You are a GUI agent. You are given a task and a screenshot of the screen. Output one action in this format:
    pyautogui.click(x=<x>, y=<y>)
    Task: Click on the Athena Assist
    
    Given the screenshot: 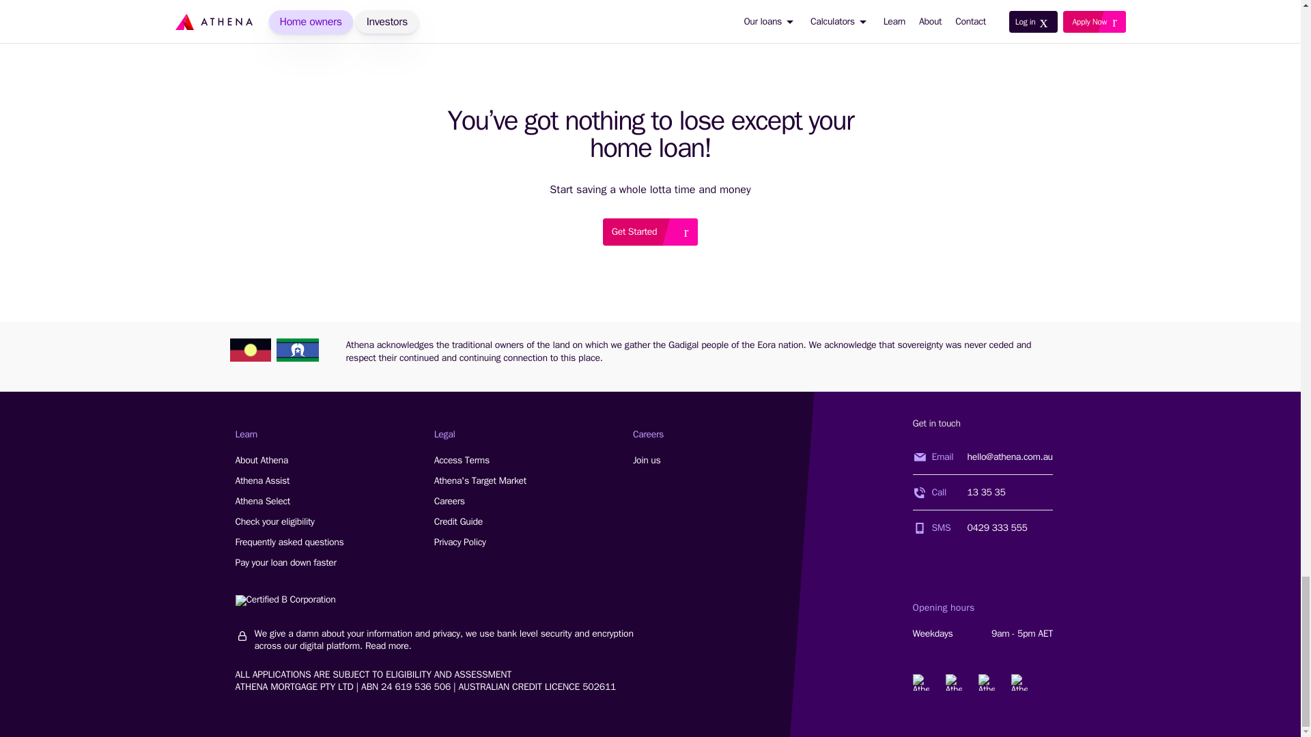 What is the action you would take?
    pyautogui.click(x=261, y=460)
    